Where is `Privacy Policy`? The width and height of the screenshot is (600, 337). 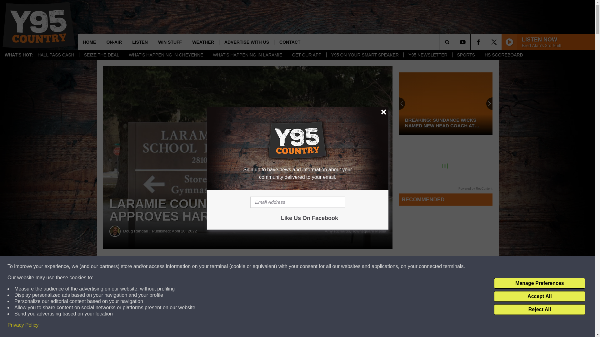
Privacy Policy is located at coordinates (23, 325).